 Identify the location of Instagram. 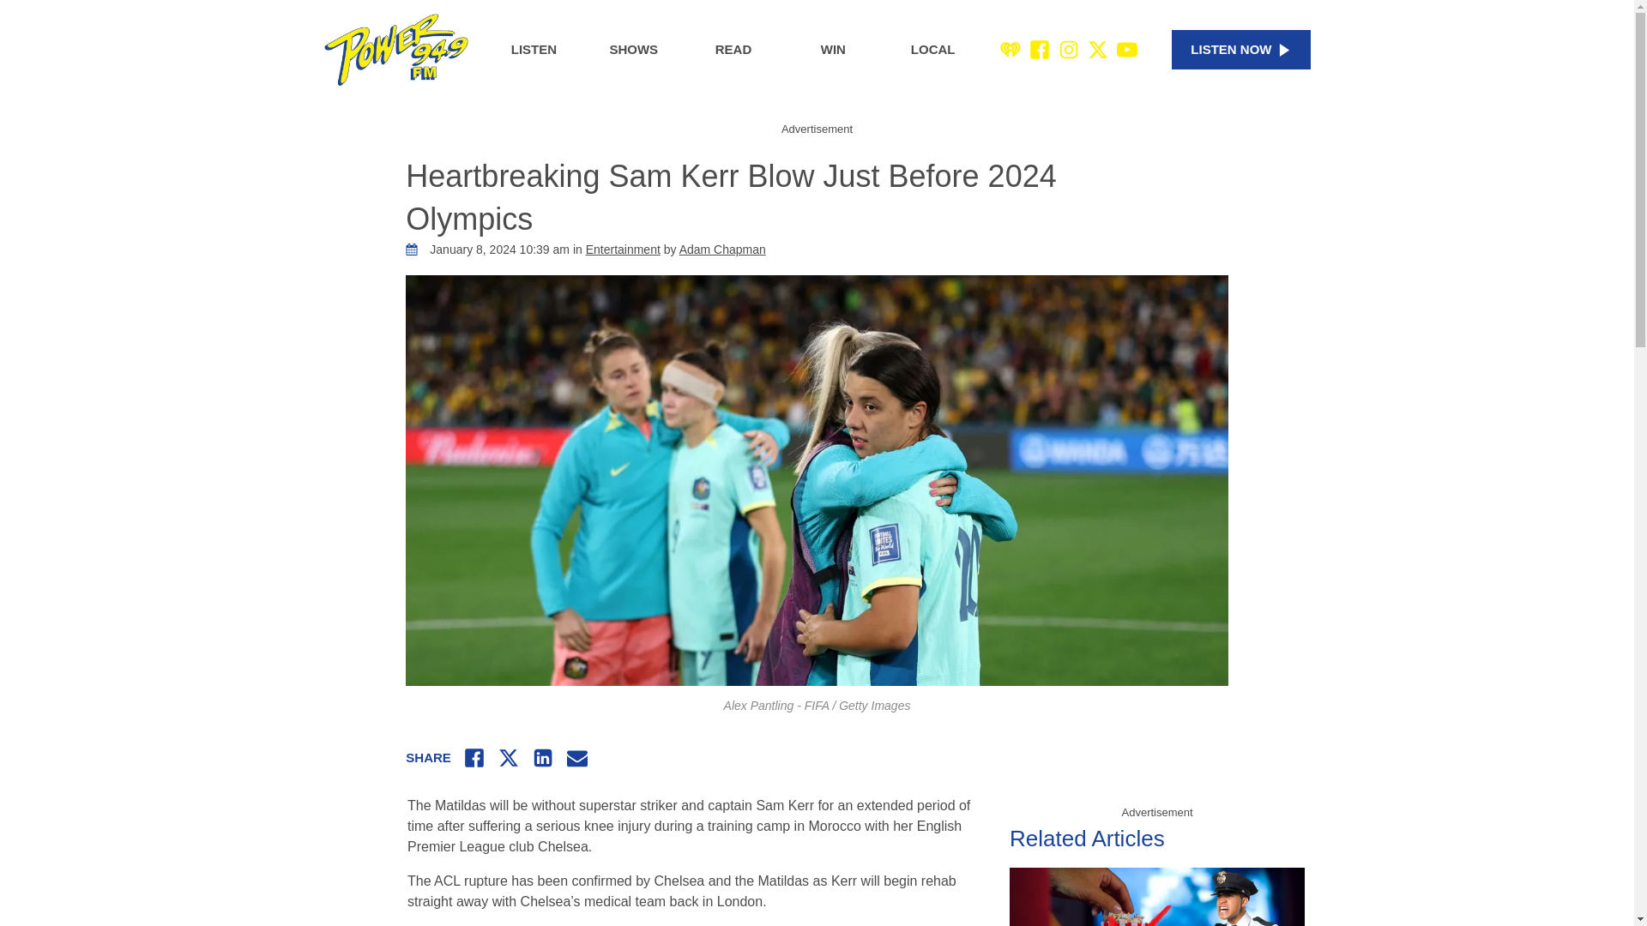
(1069, 50).